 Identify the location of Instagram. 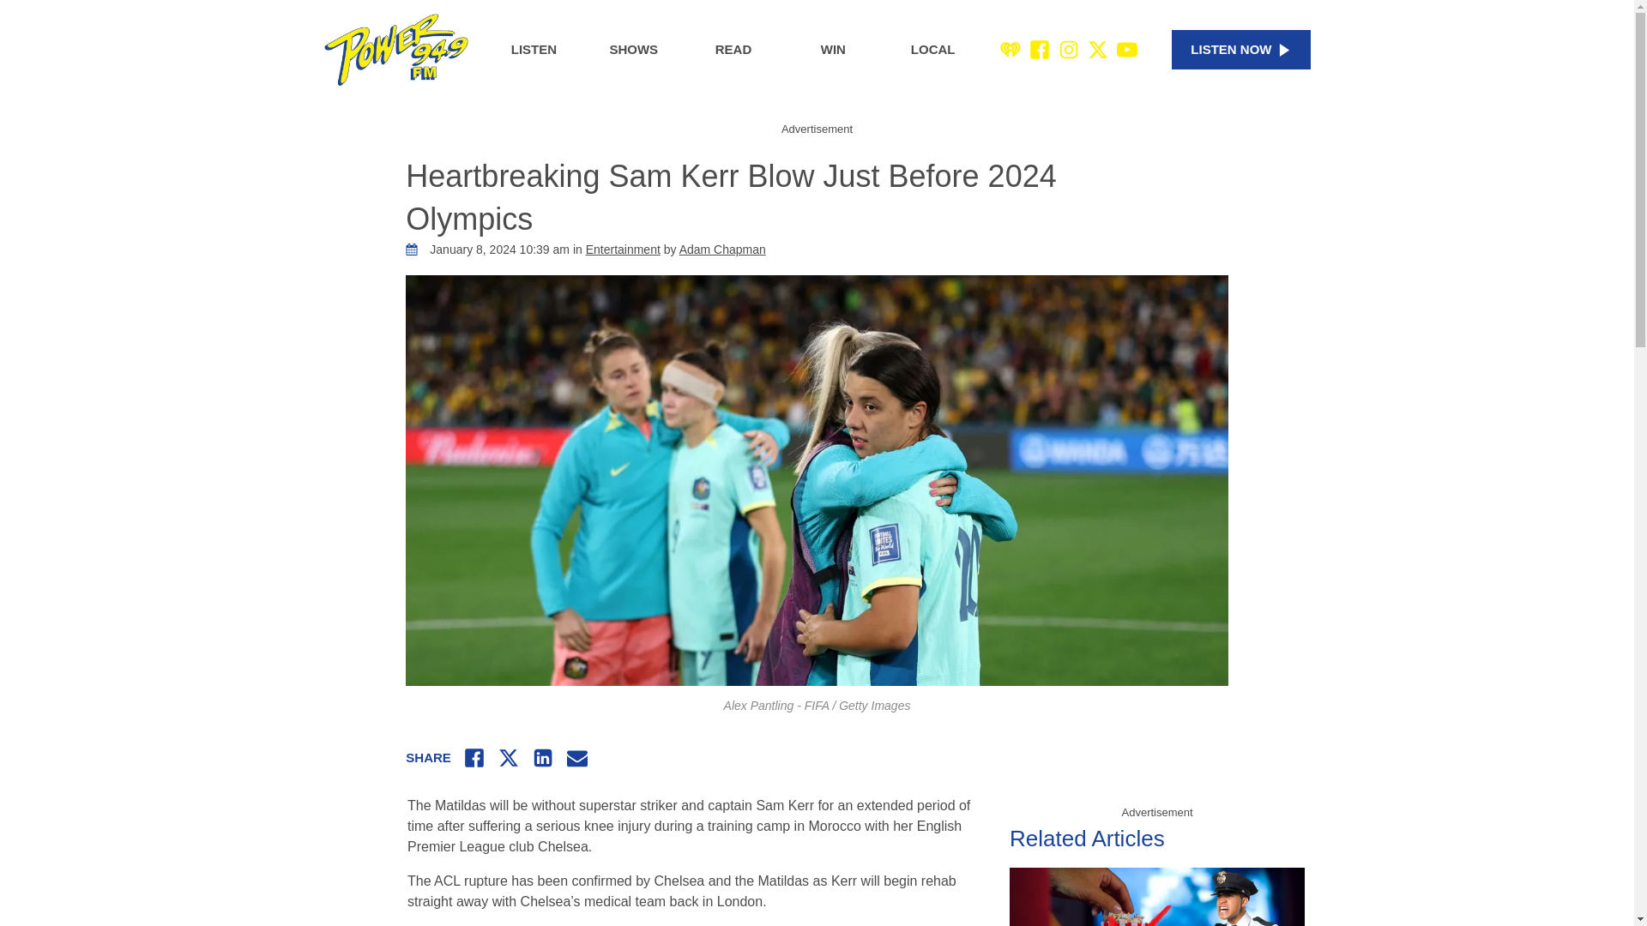
(1069, 50).